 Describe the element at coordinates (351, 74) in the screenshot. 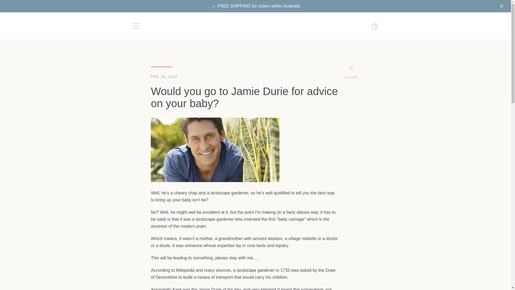

I see `SHARE` at that location.